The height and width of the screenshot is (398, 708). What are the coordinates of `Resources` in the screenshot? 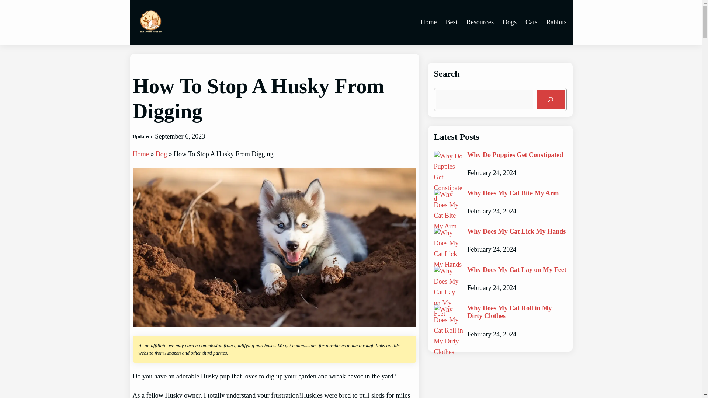 It's located at (480, 22).